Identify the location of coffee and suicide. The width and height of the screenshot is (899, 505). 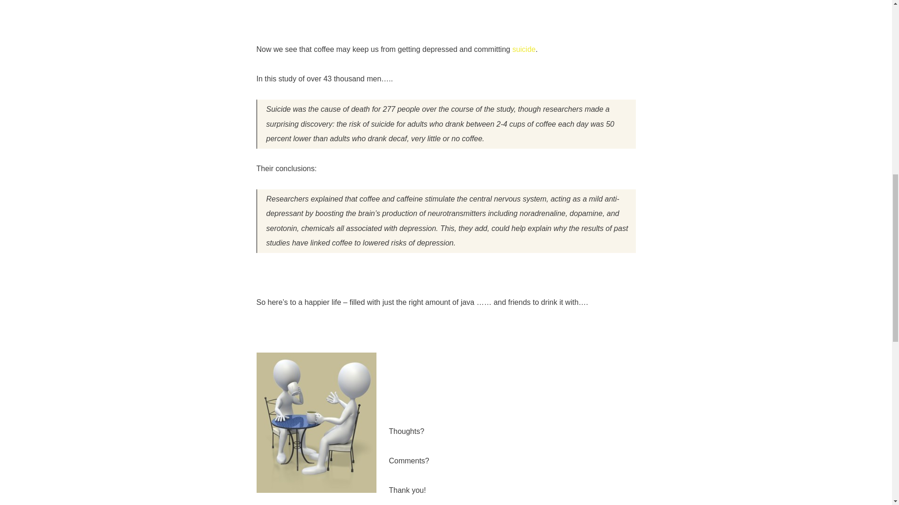
(524, 50).